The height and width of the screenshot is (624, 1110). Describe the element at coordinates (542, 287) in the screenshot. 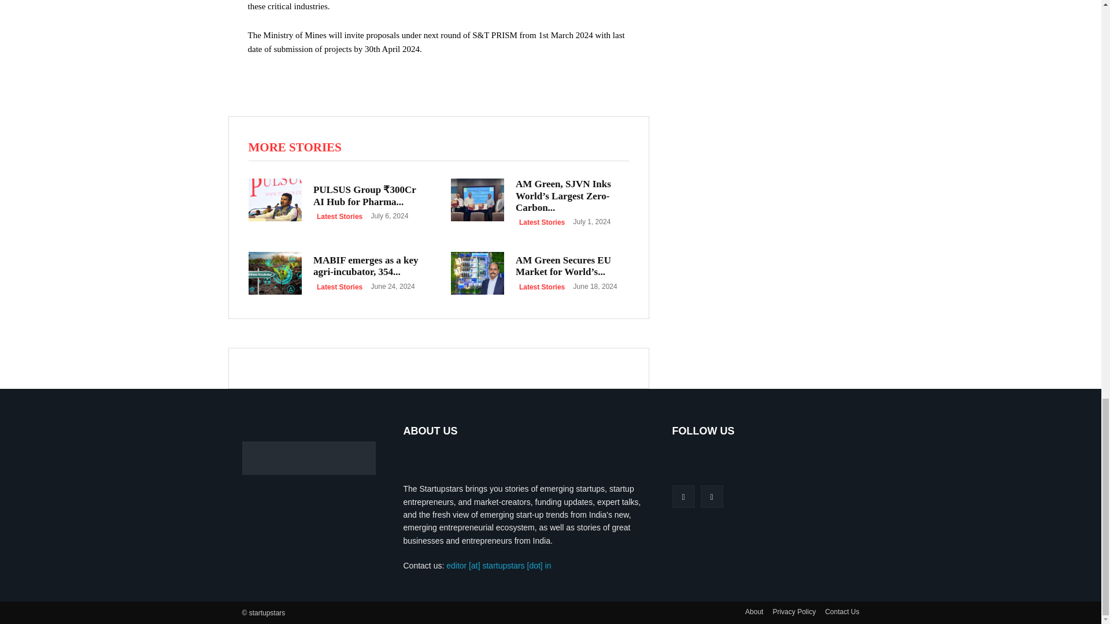

I see `Latest Stories` at that location.